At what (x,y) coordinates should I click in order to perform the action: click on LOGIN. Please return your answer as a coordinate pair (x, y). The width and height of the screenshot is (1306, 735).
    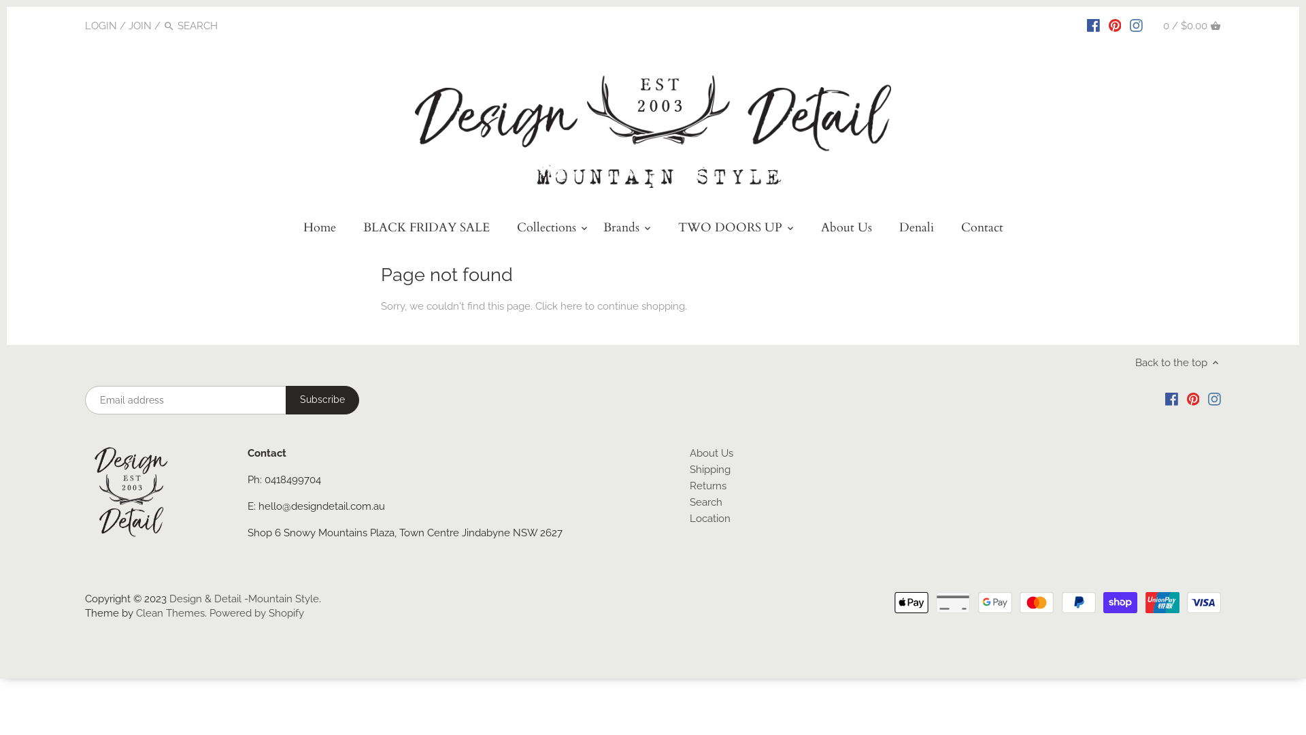
    Looking at the image, I should click on (101, 25).